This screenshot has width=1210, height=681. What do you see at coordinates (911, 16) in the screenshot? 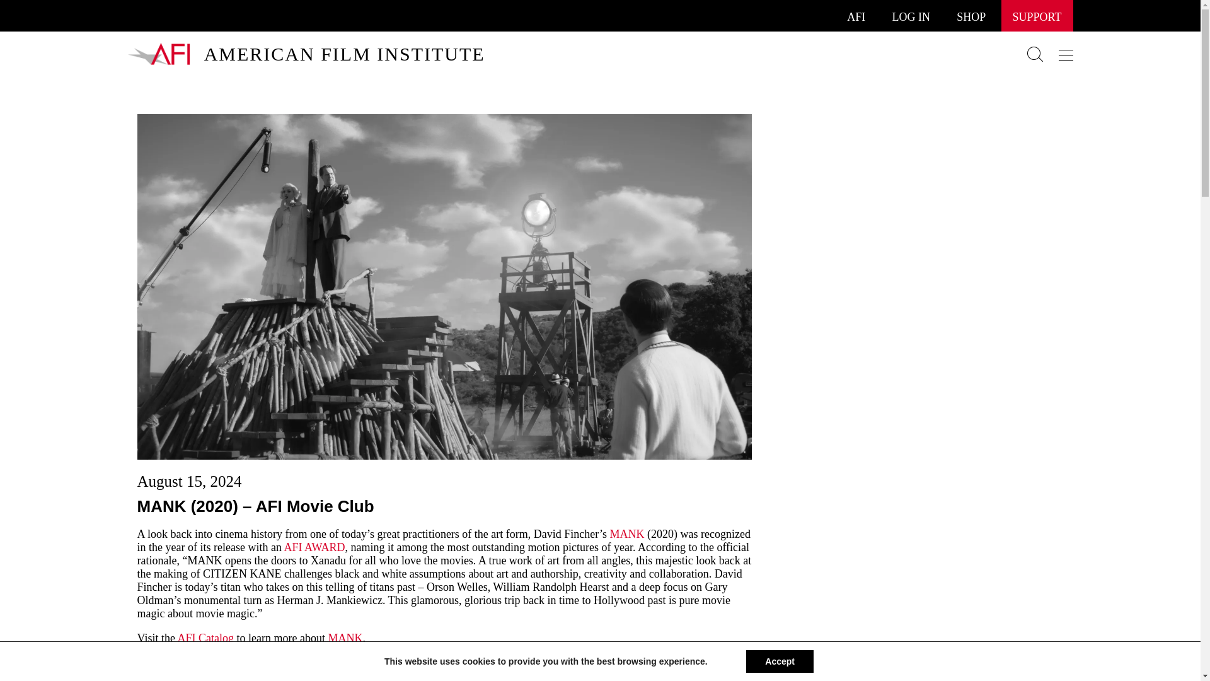
I see `LOG IN` at bounding box center [911, 16].